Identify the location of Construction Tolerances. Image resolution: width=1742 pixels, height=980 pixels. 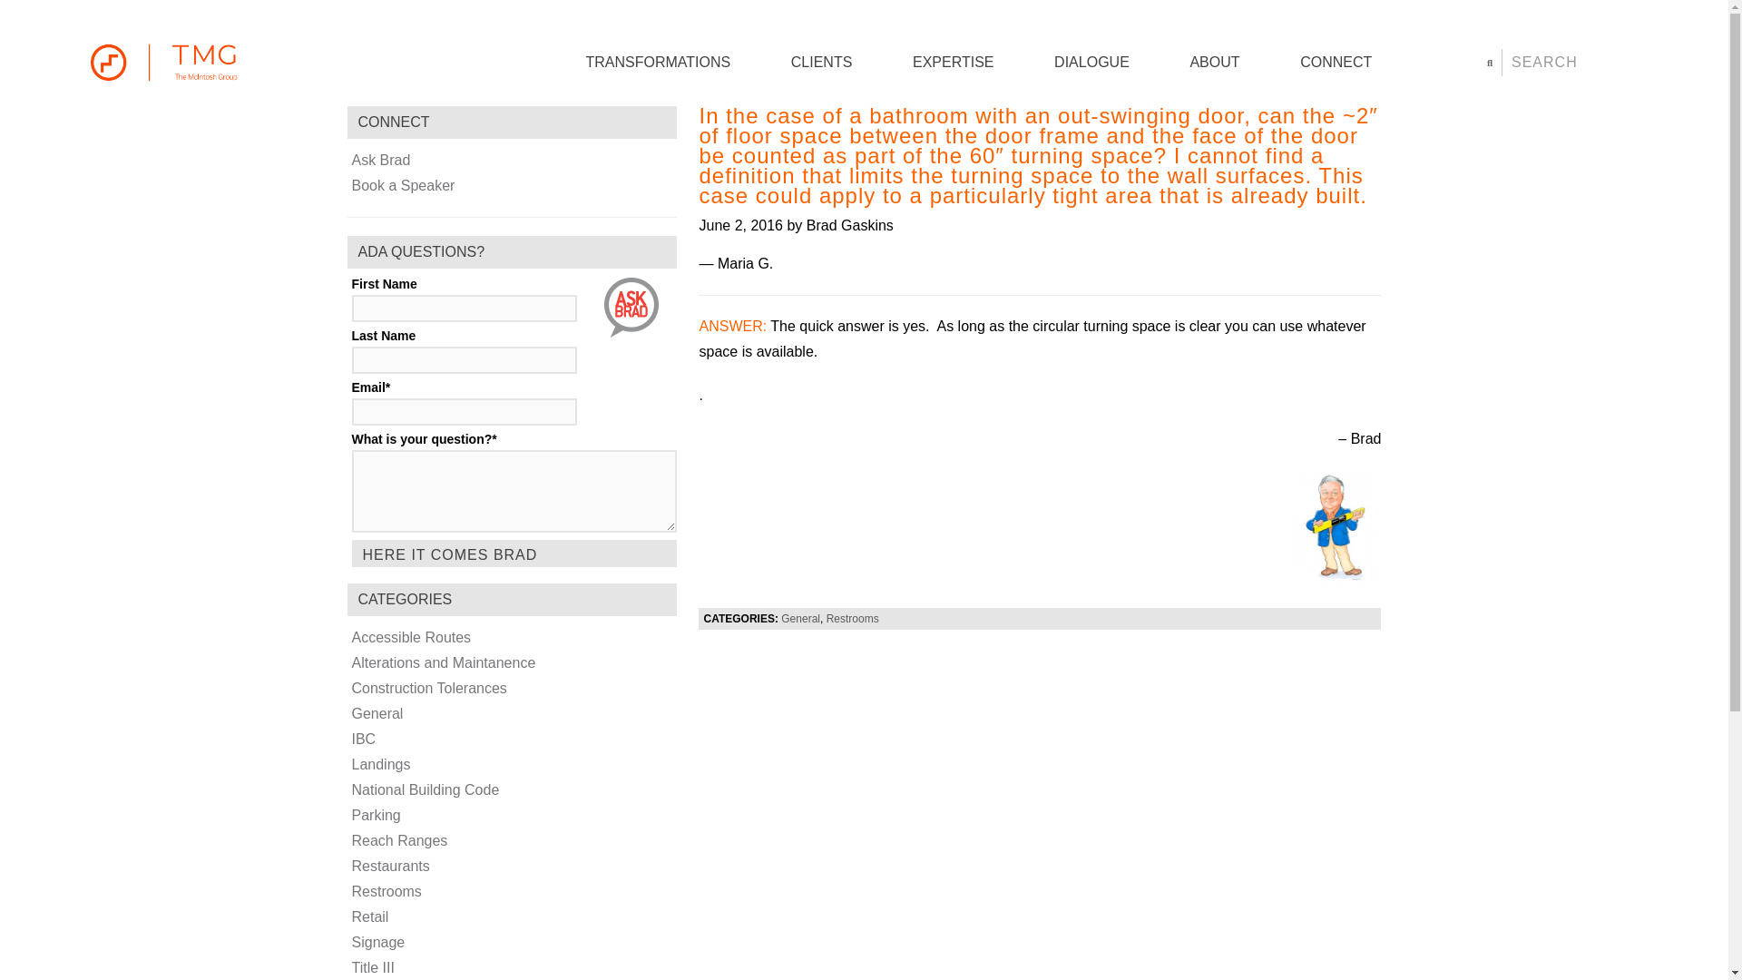
(428, 688).